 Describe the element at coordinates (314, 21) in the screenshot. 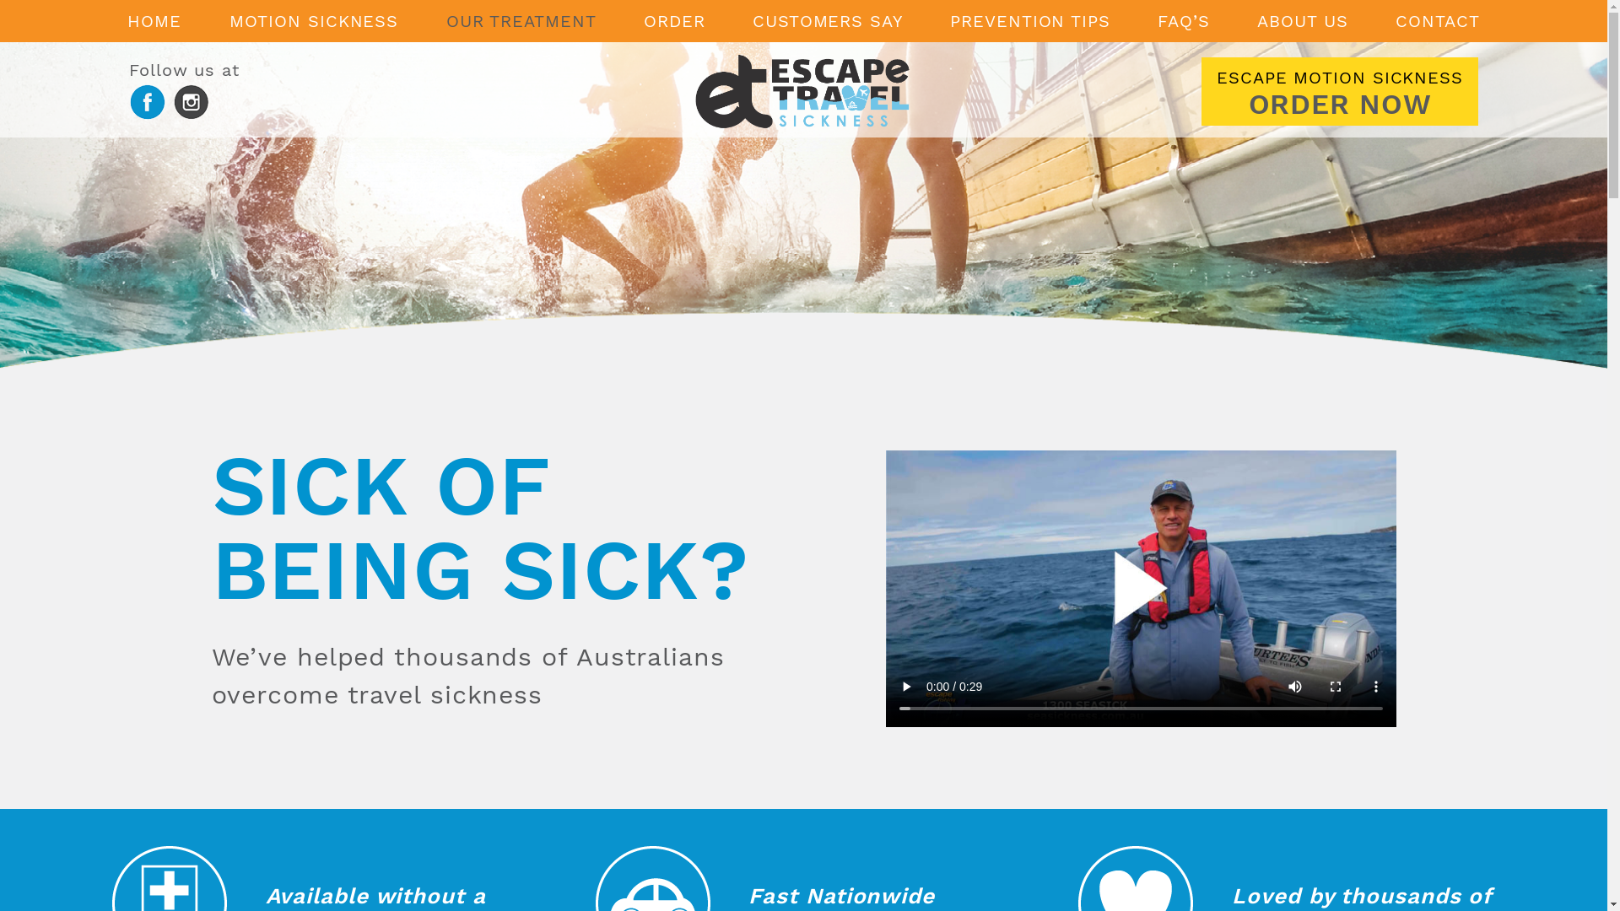

I see `MOTION SICKNESS` at that location.